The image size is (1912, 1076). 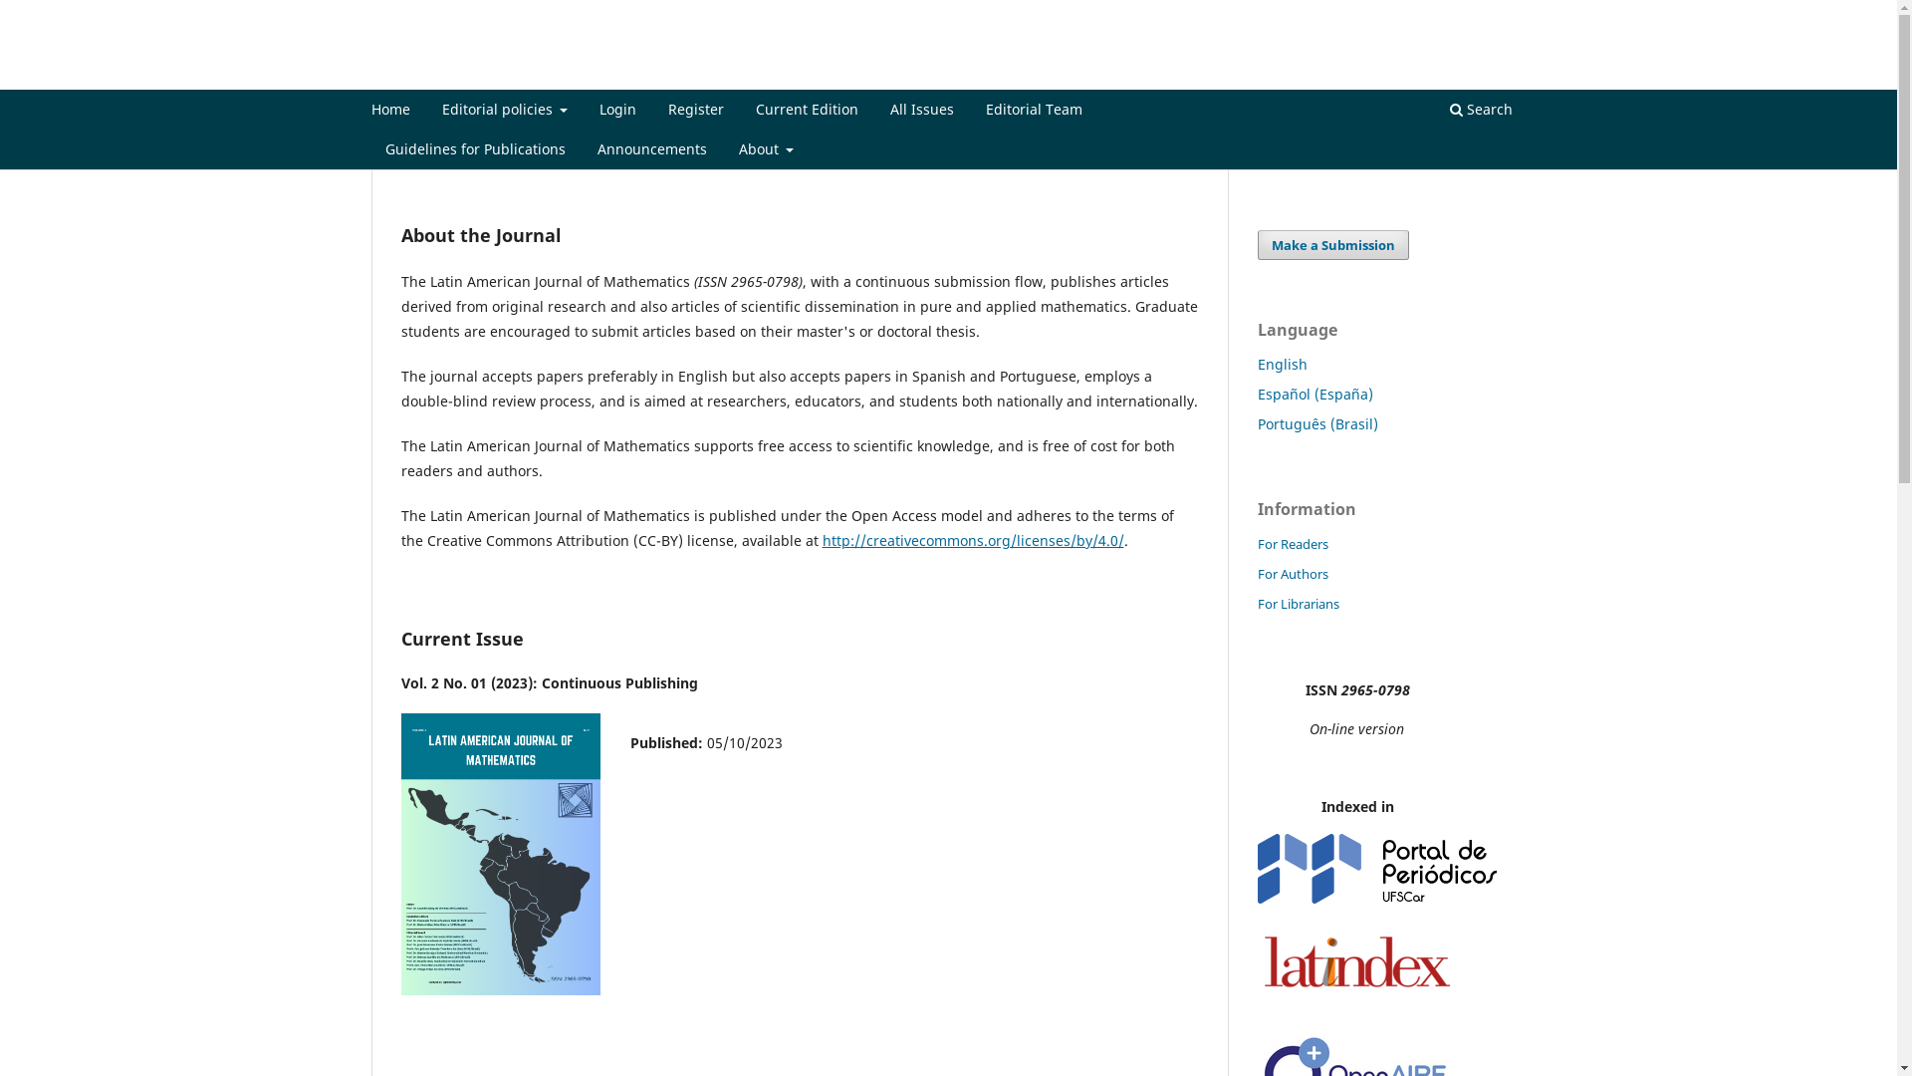 What do you see at coordinates (1480, 112) in the screenshot?
I see `Search` at bounding box center [1480, 112].